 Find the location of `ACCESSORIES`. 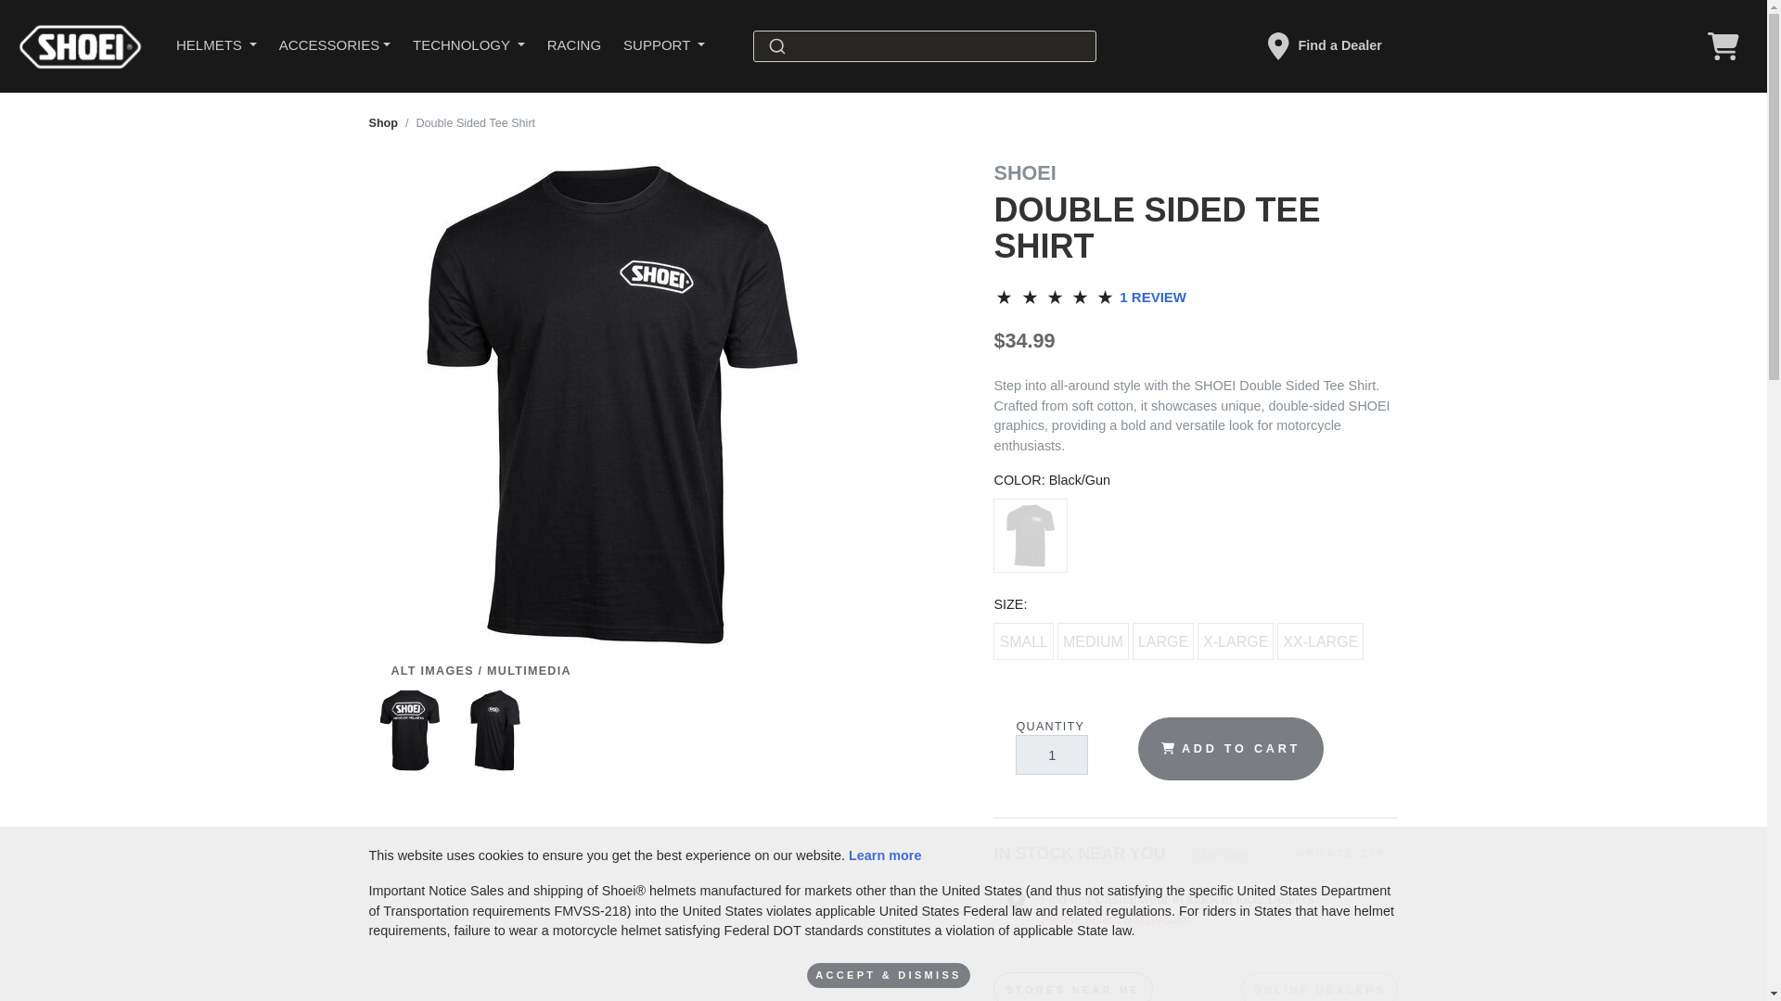

ACCESSORIES is located at coordinates (335, 46).